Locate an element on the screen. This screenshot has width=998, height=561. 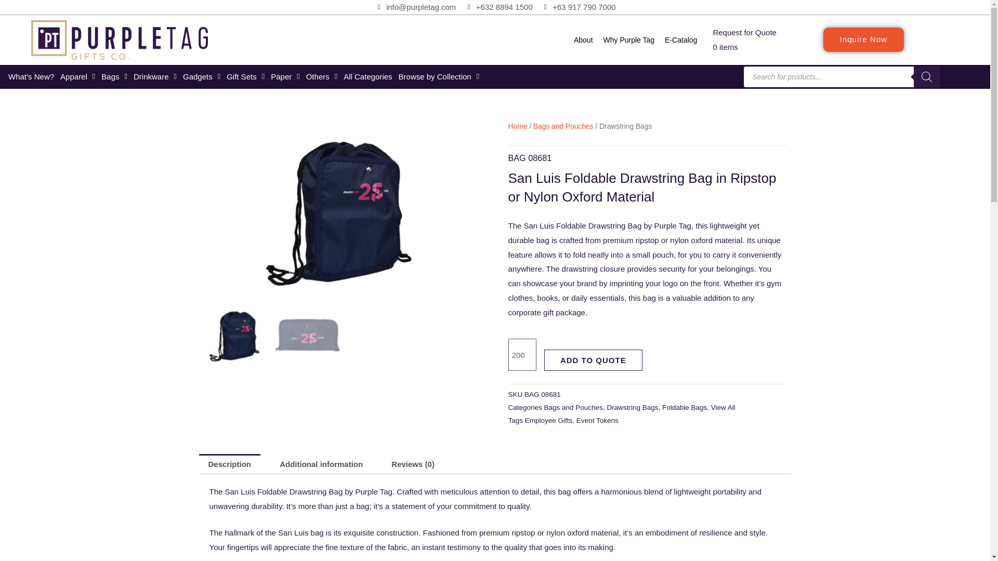
E-Catalog is located at coordinates (681, 40).